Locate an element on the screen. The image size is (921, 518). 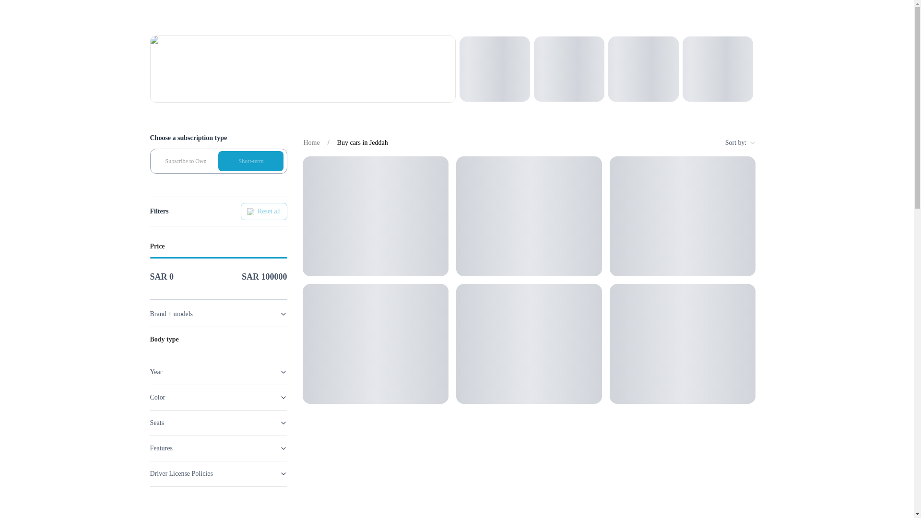
Driver License Policies is located at coordinates (218, 474).